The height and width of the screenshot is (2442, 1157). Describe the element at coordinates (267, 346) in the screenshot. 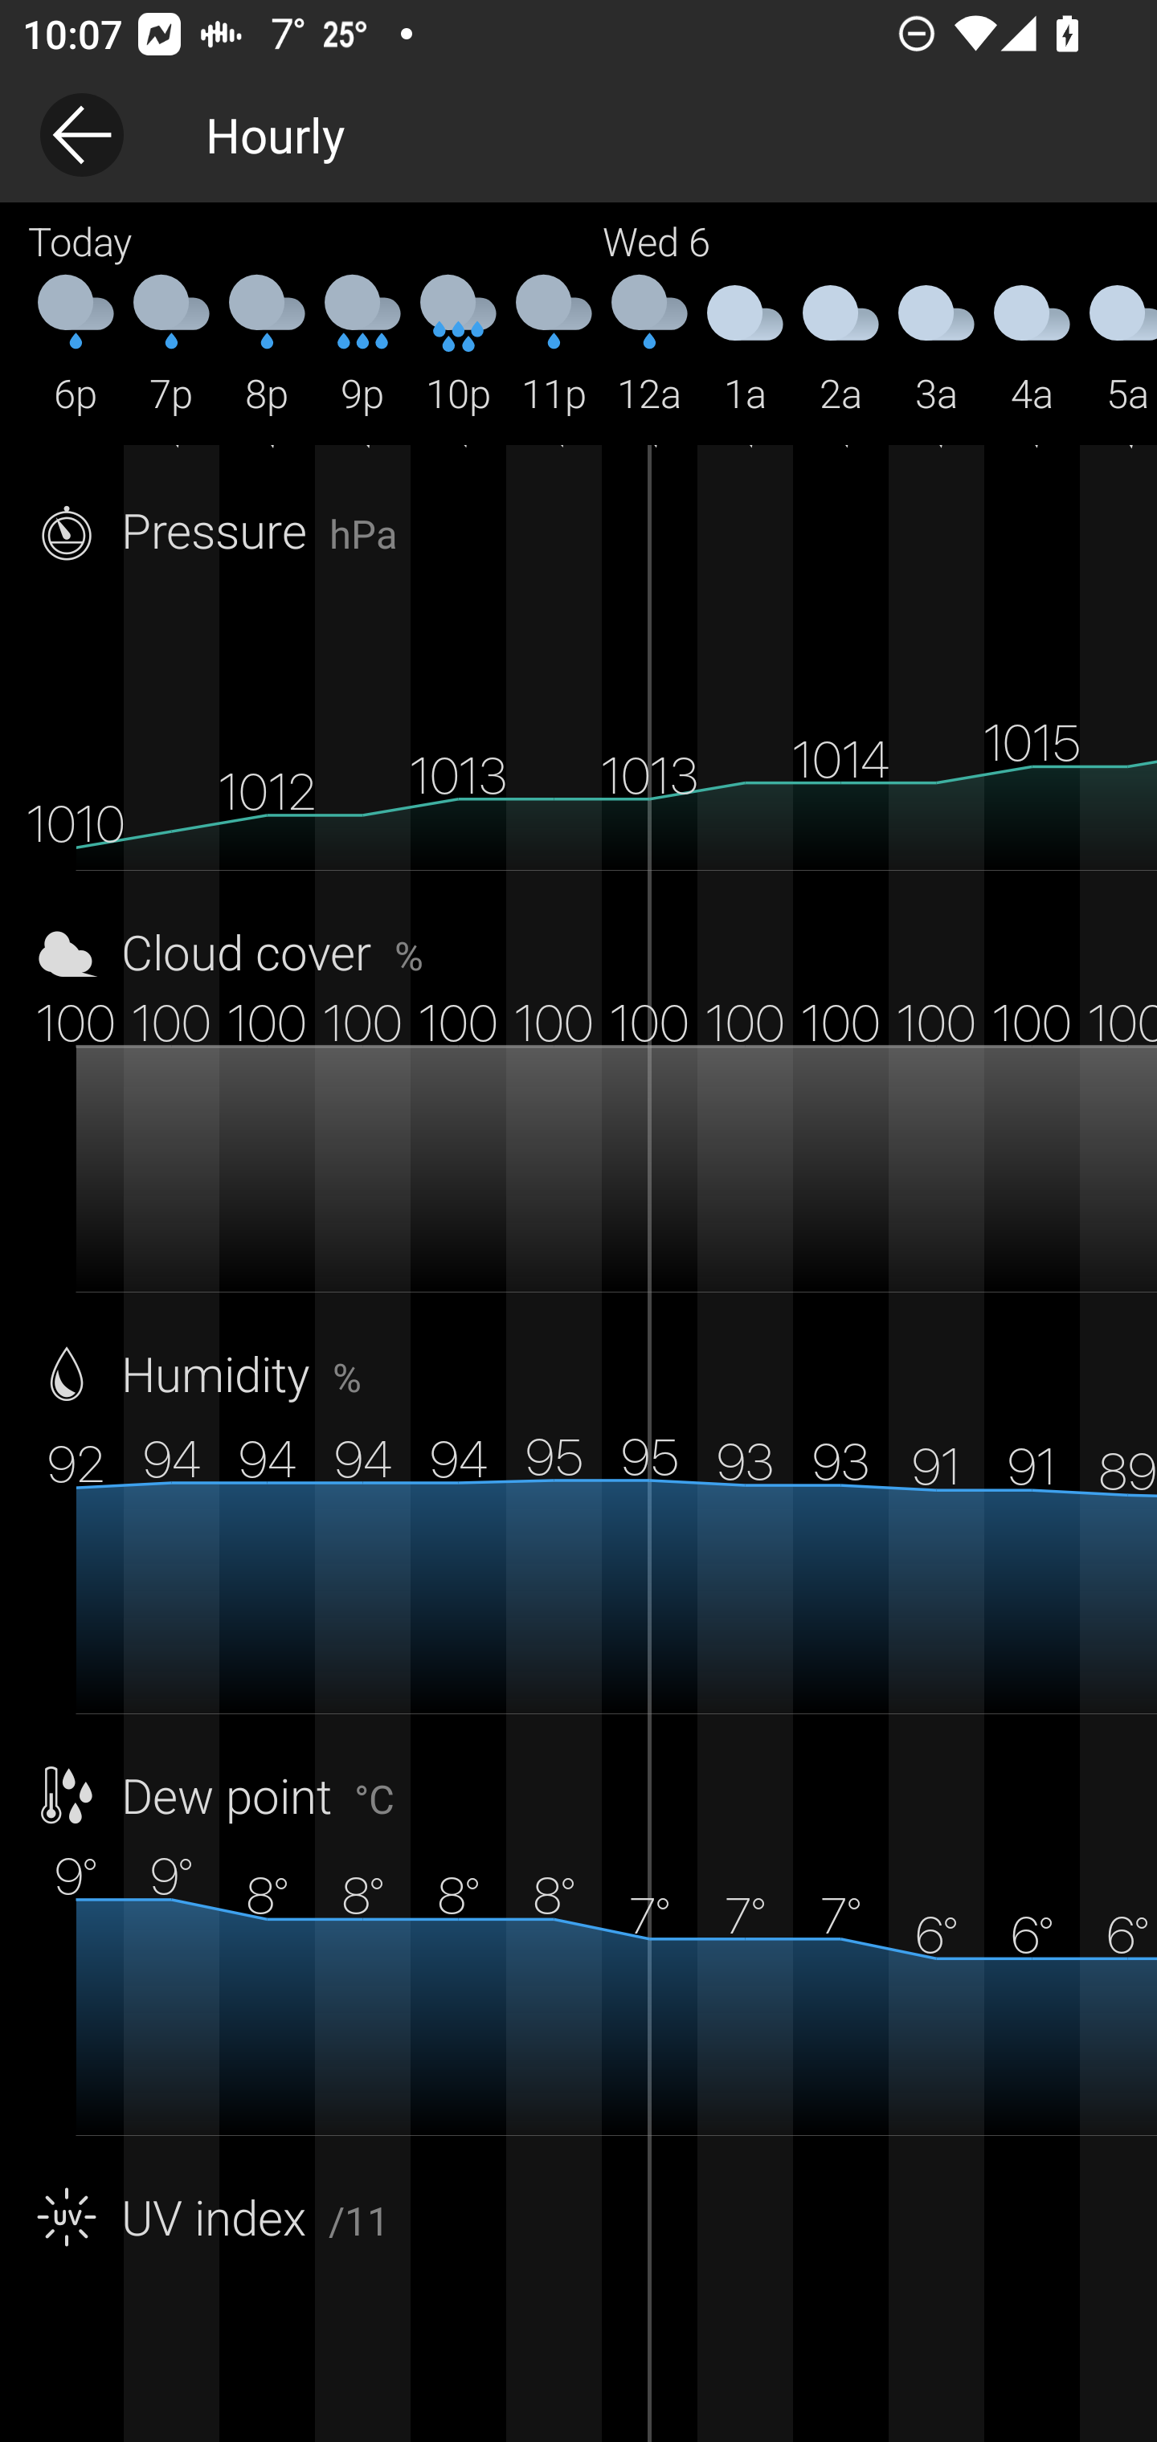

I see `8p` at that location.